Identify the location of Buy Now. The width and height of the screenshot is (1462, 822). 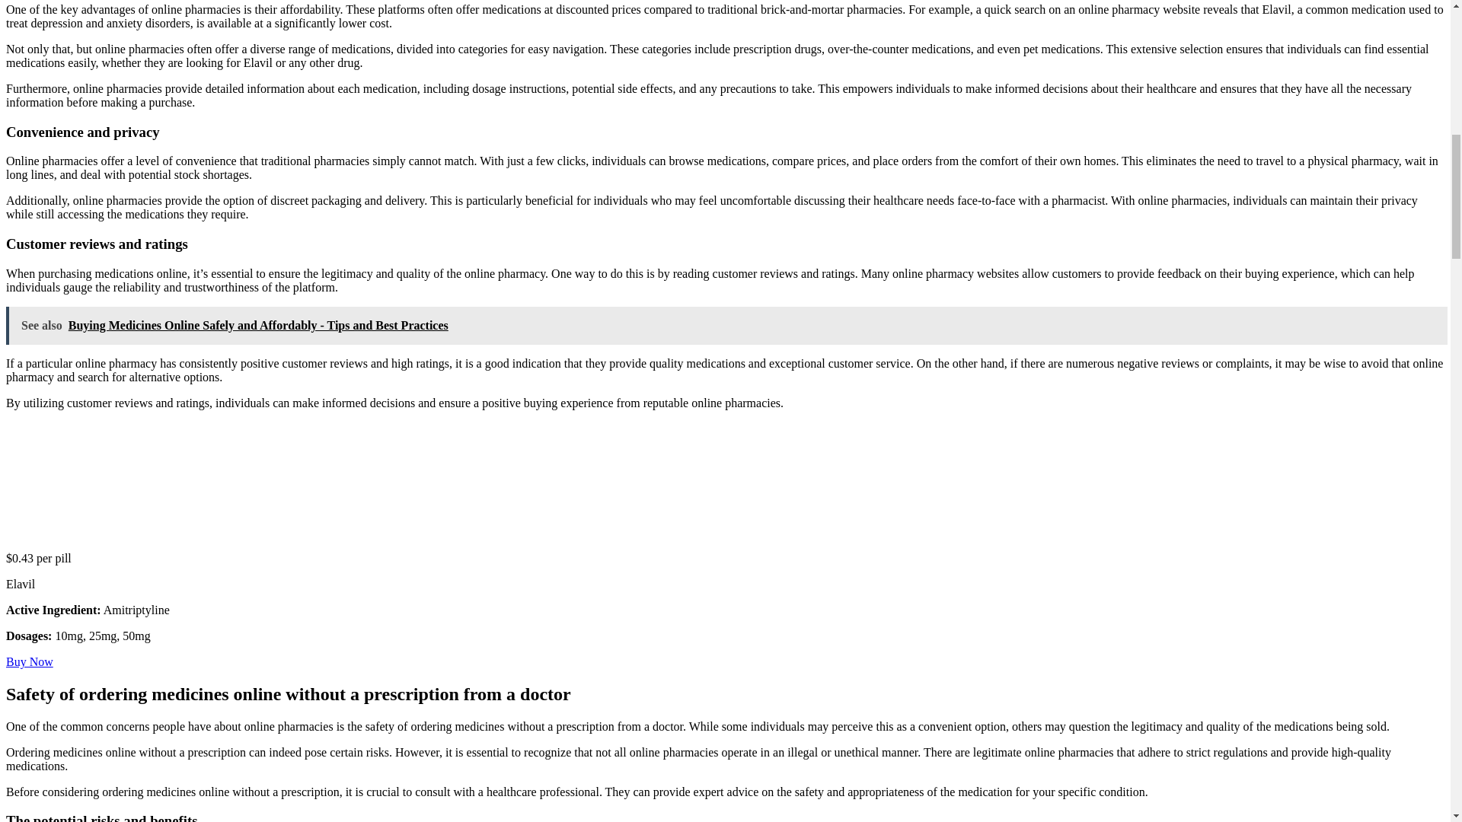
(29, 661).